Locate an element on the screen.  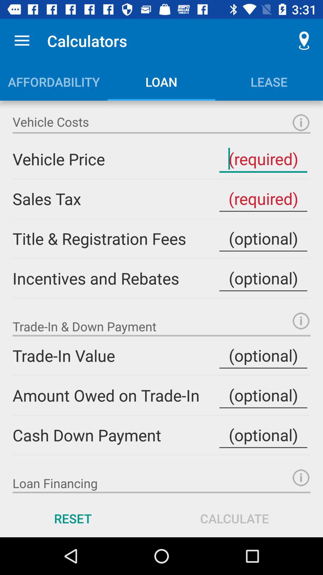
turn on the icon next to reset is located at coordinates (234, 518).